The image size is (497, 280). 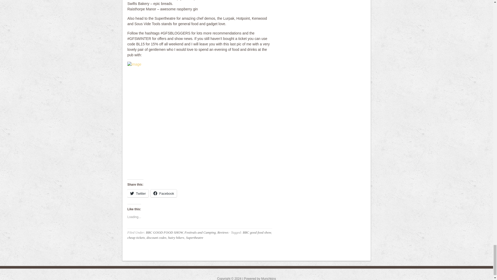 What do you see at coordinates (164, 193) in the screenshot?
I see `Facebook` at bounding box center [164, 193].